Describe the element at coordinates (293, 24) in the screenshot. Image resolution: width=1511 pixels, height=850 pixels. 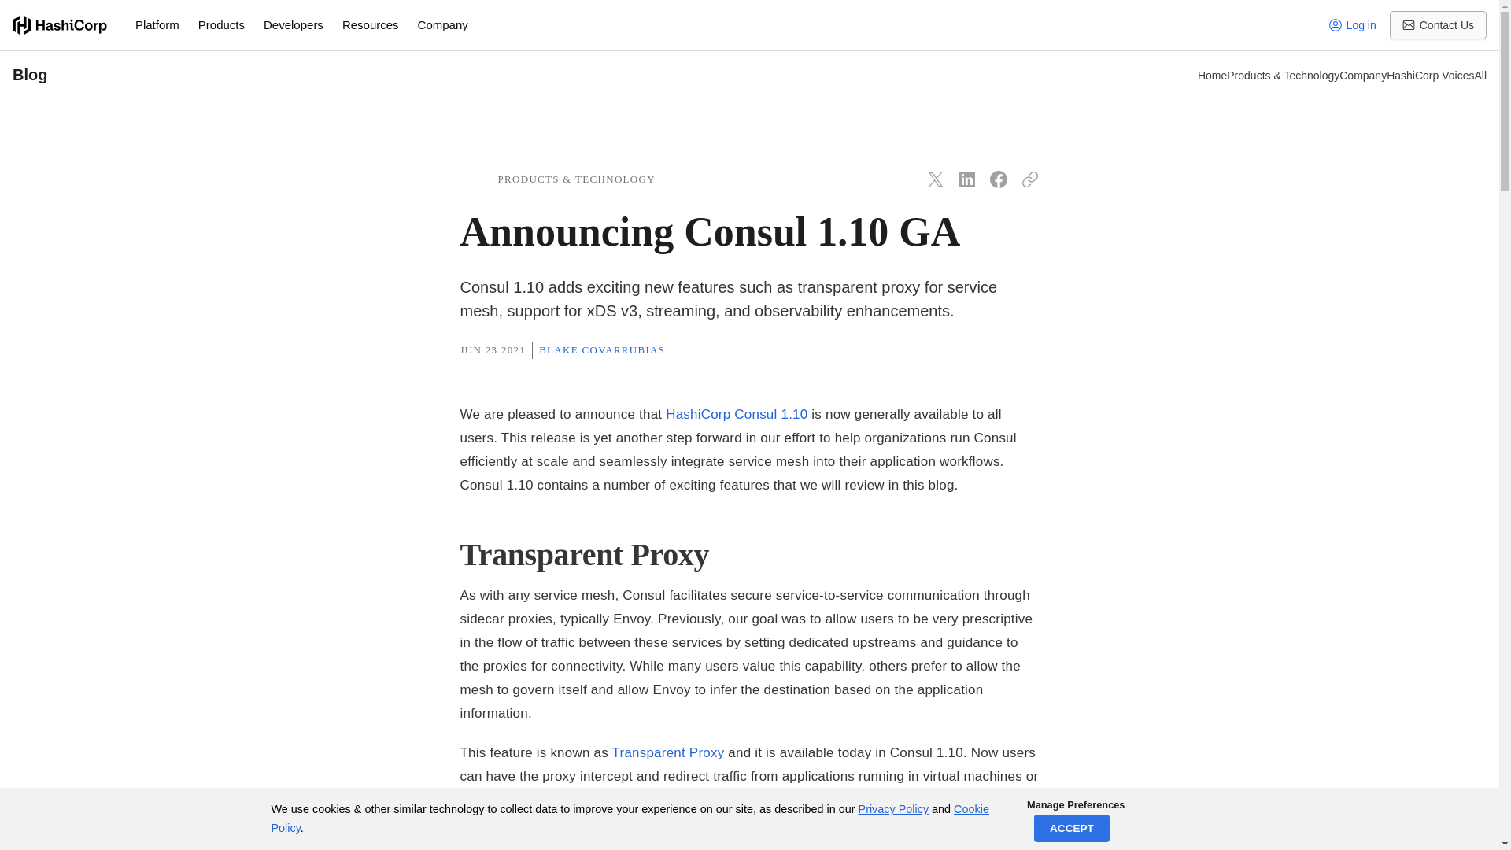
I see `Developers` at that location.